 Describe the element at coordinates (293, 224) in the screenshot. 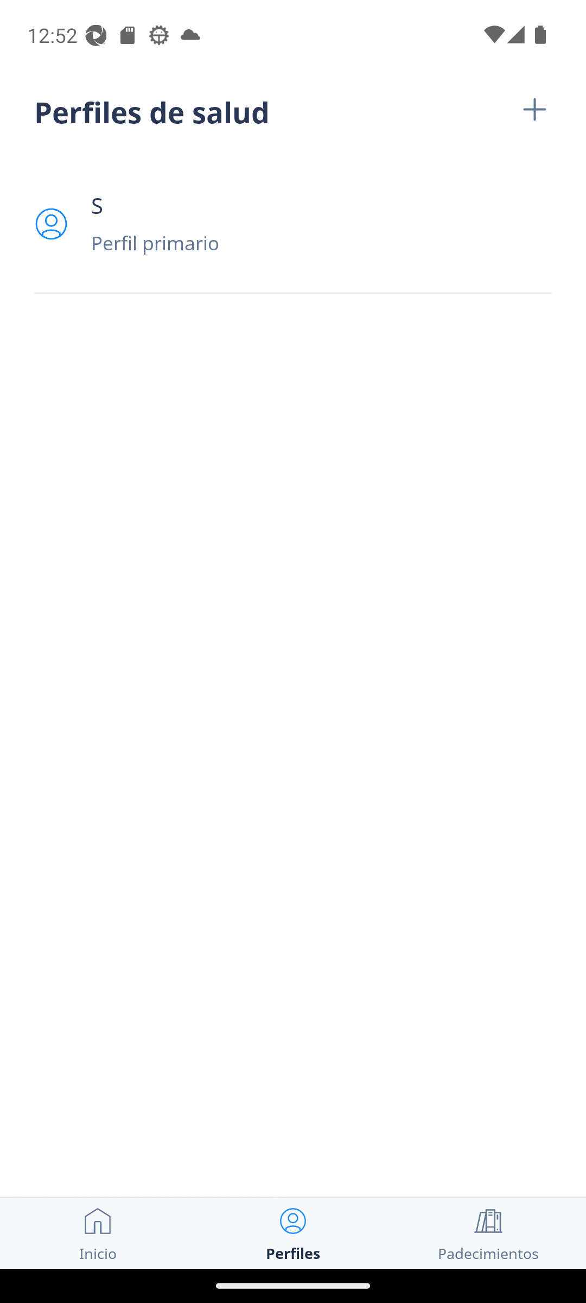

I see `S Perfil primario` at that location.